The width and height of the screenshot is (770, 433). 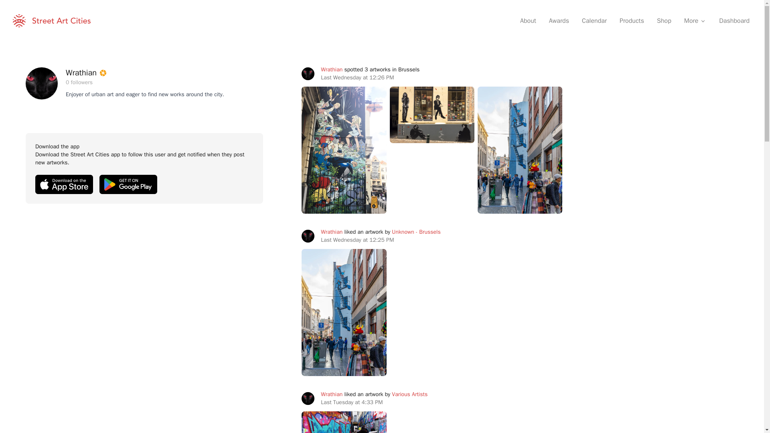 I want to click on Wrathian, so click(x=332, y=395).